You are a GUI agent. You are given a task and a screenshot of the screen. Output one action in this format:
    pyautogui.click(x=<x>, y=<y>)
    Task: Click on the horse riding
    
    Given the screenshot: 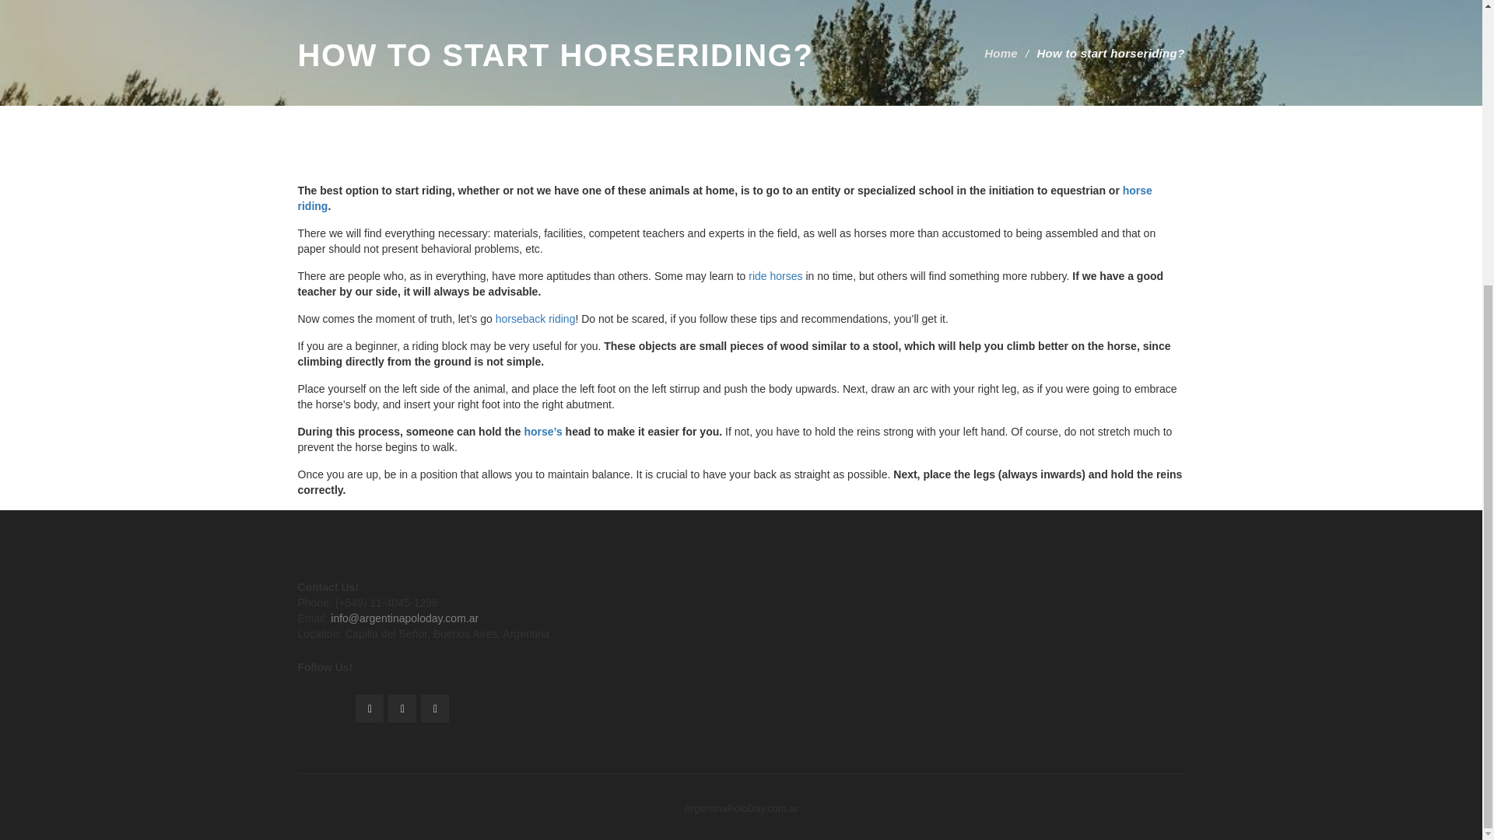 What is the action you would take?
    pyautogui.click(x=724, y=198)
    